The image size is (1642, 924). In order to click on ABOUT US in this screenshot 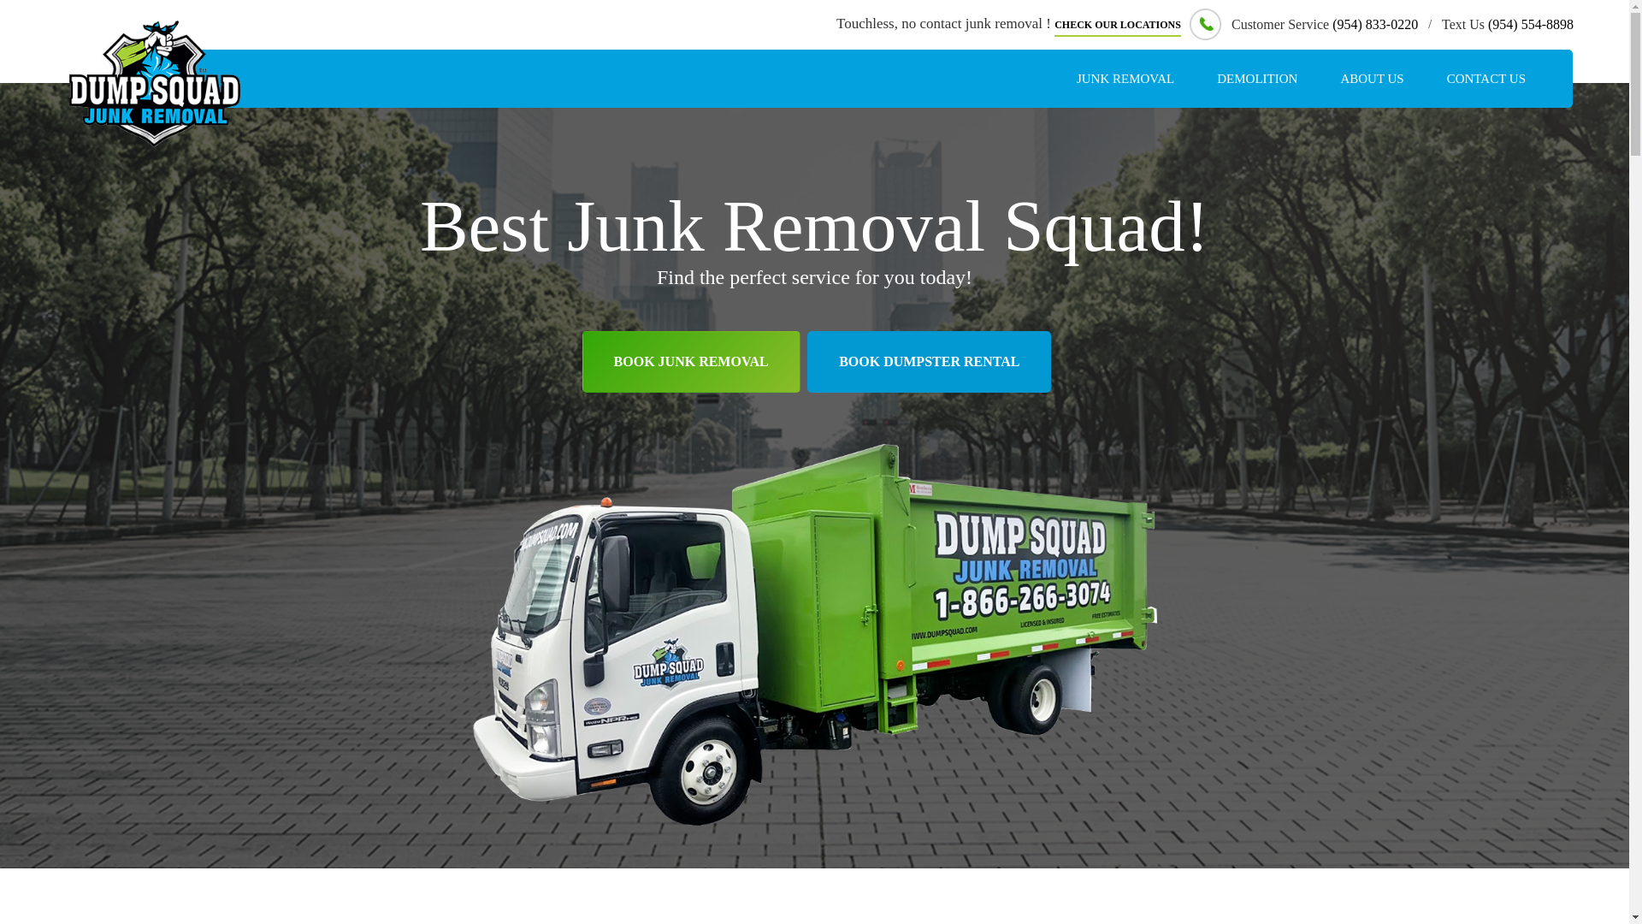, I will do `click(1372, 79)`.